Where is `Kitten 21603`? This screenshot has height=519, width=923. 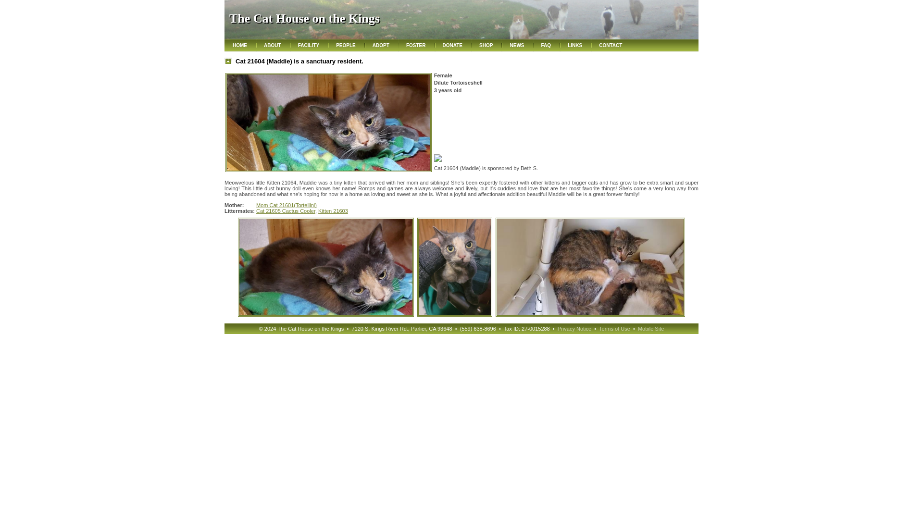
Kitten 21603 is located at coordinates (333, 210).